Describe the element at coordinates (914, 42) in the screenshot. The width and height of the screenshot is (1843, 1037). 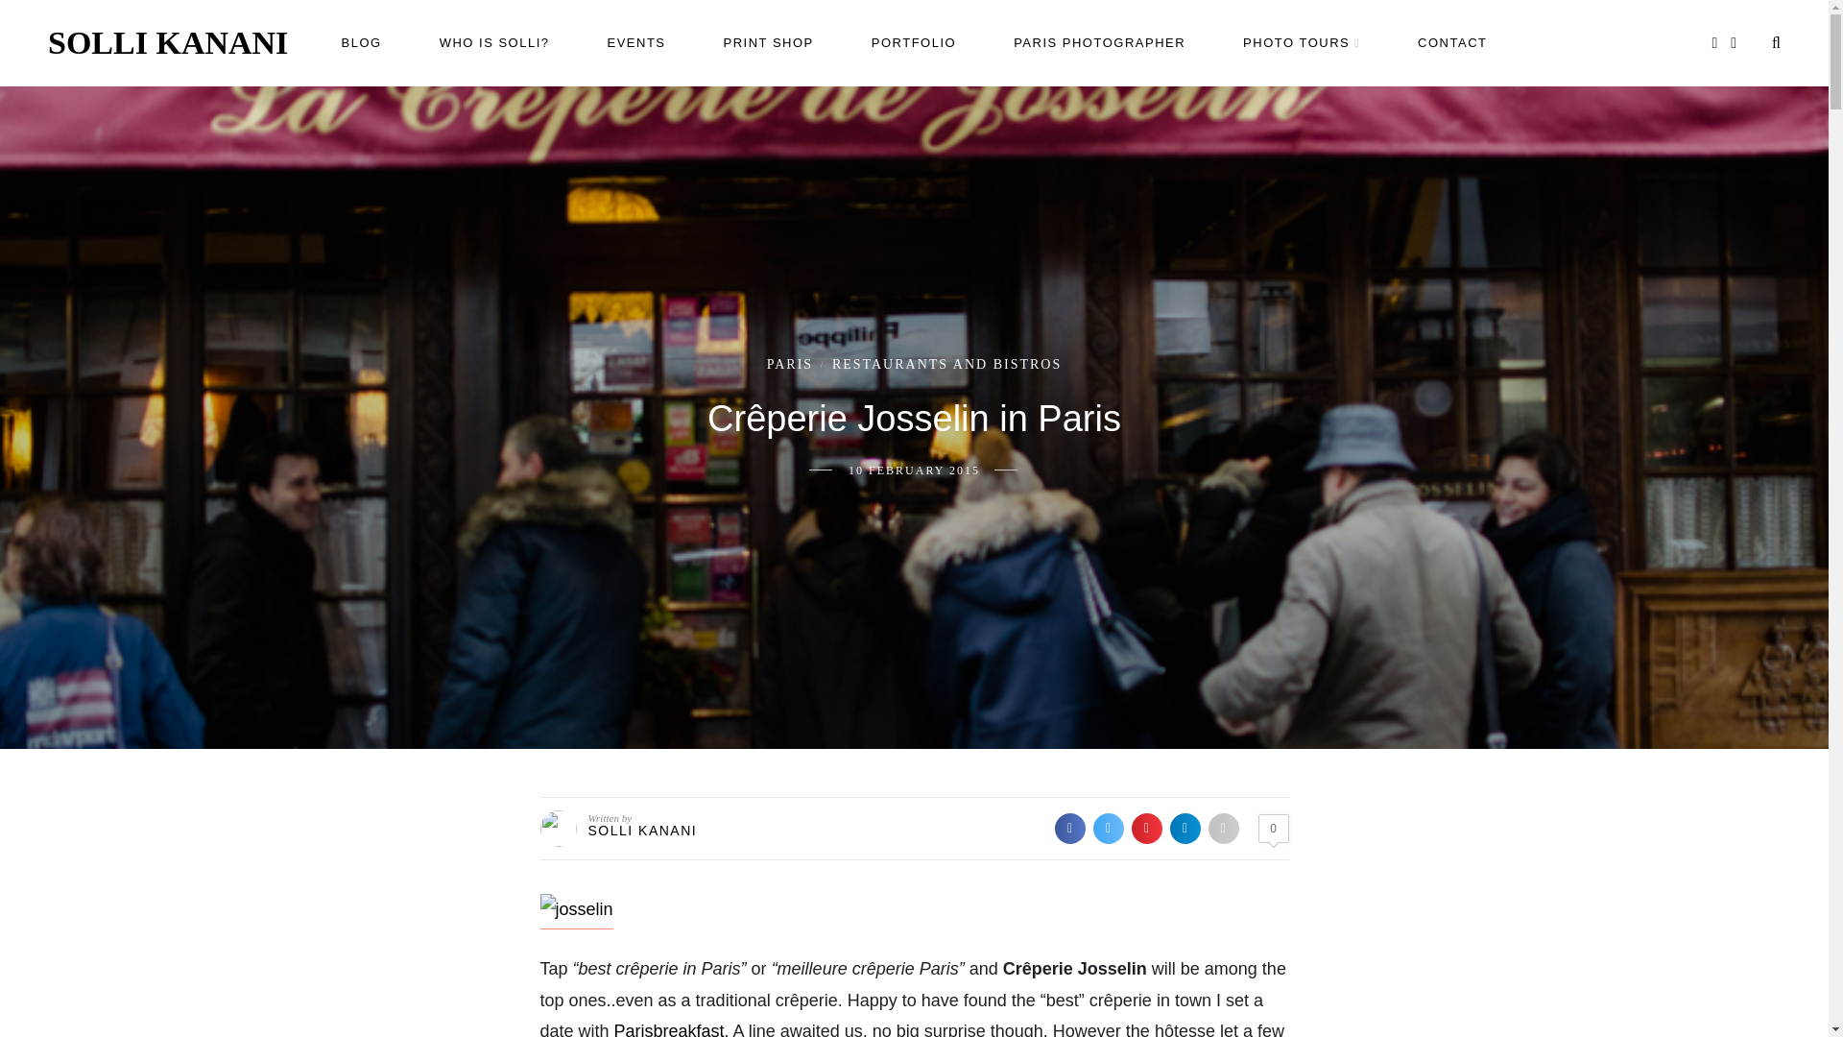
I see `PORTFOLIO` at that location.